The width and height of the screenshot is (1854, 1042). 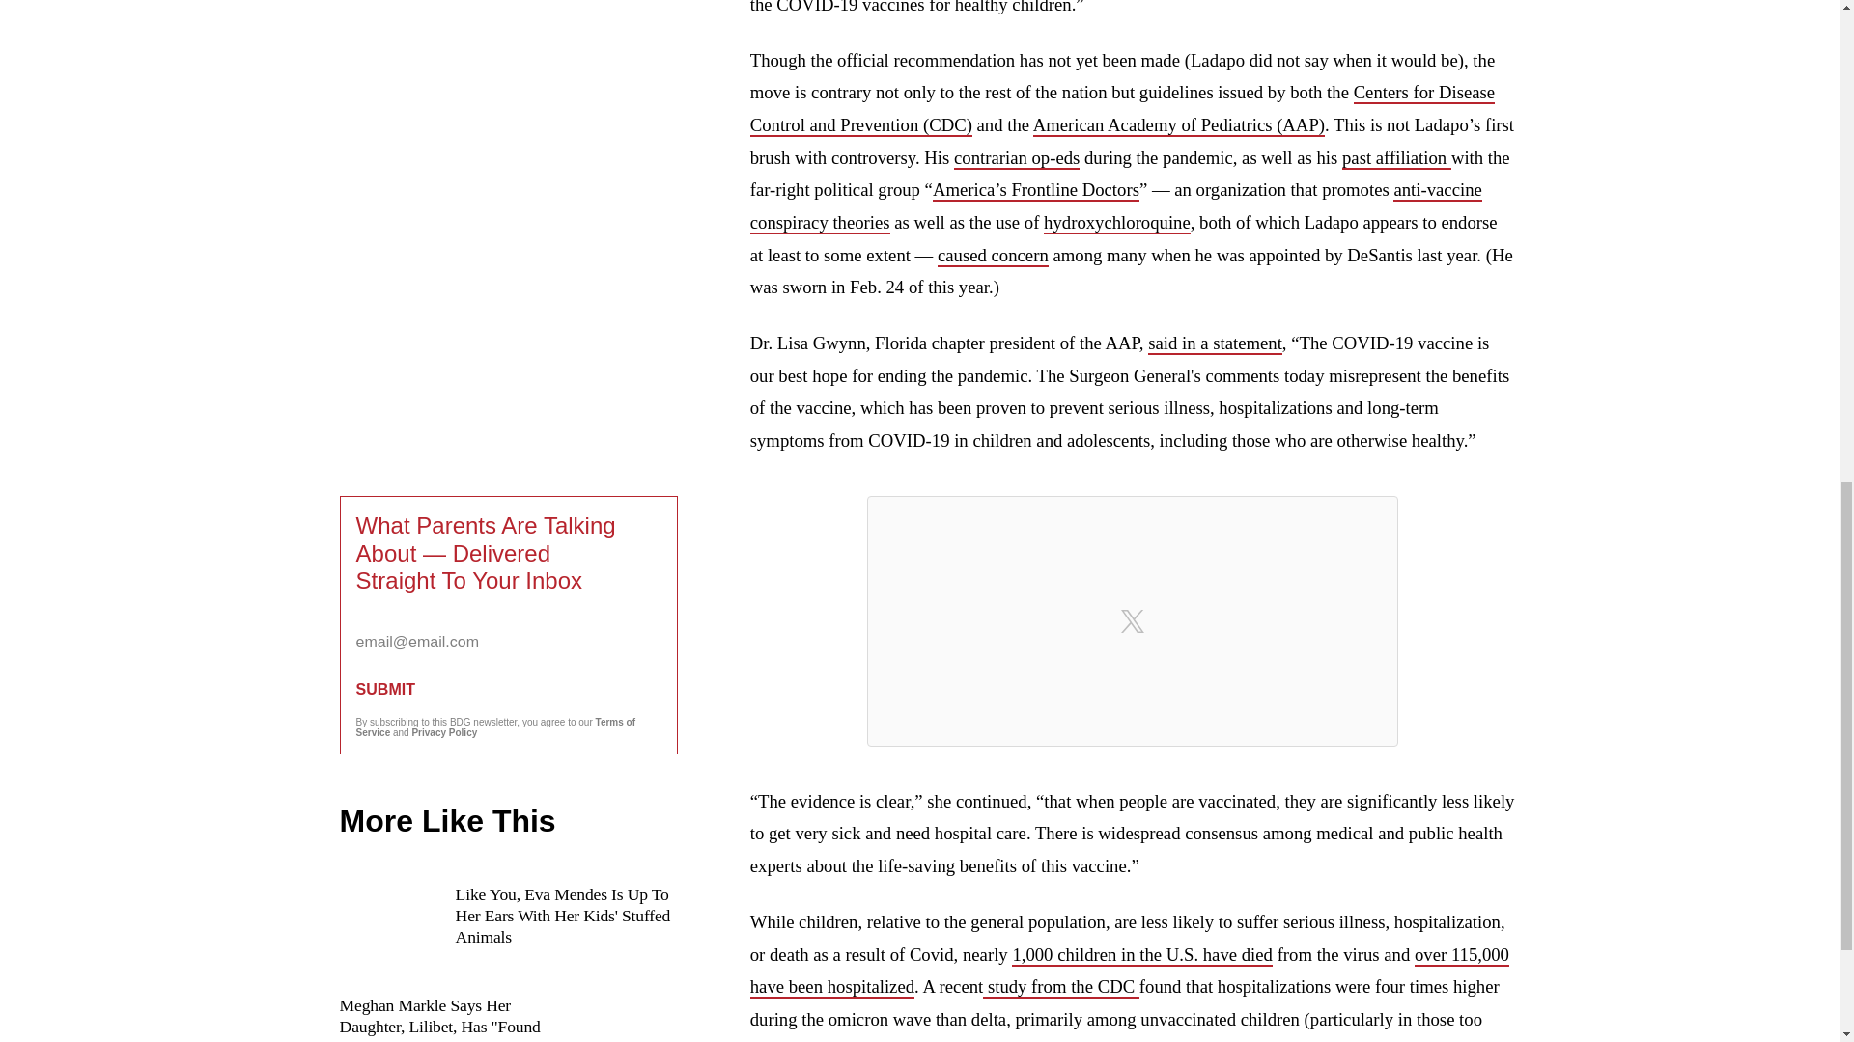 What do you see at coordinates (1016, 158) in the screenshot?
I see `contrarian op-eds` at bounding box center [1016, 158].